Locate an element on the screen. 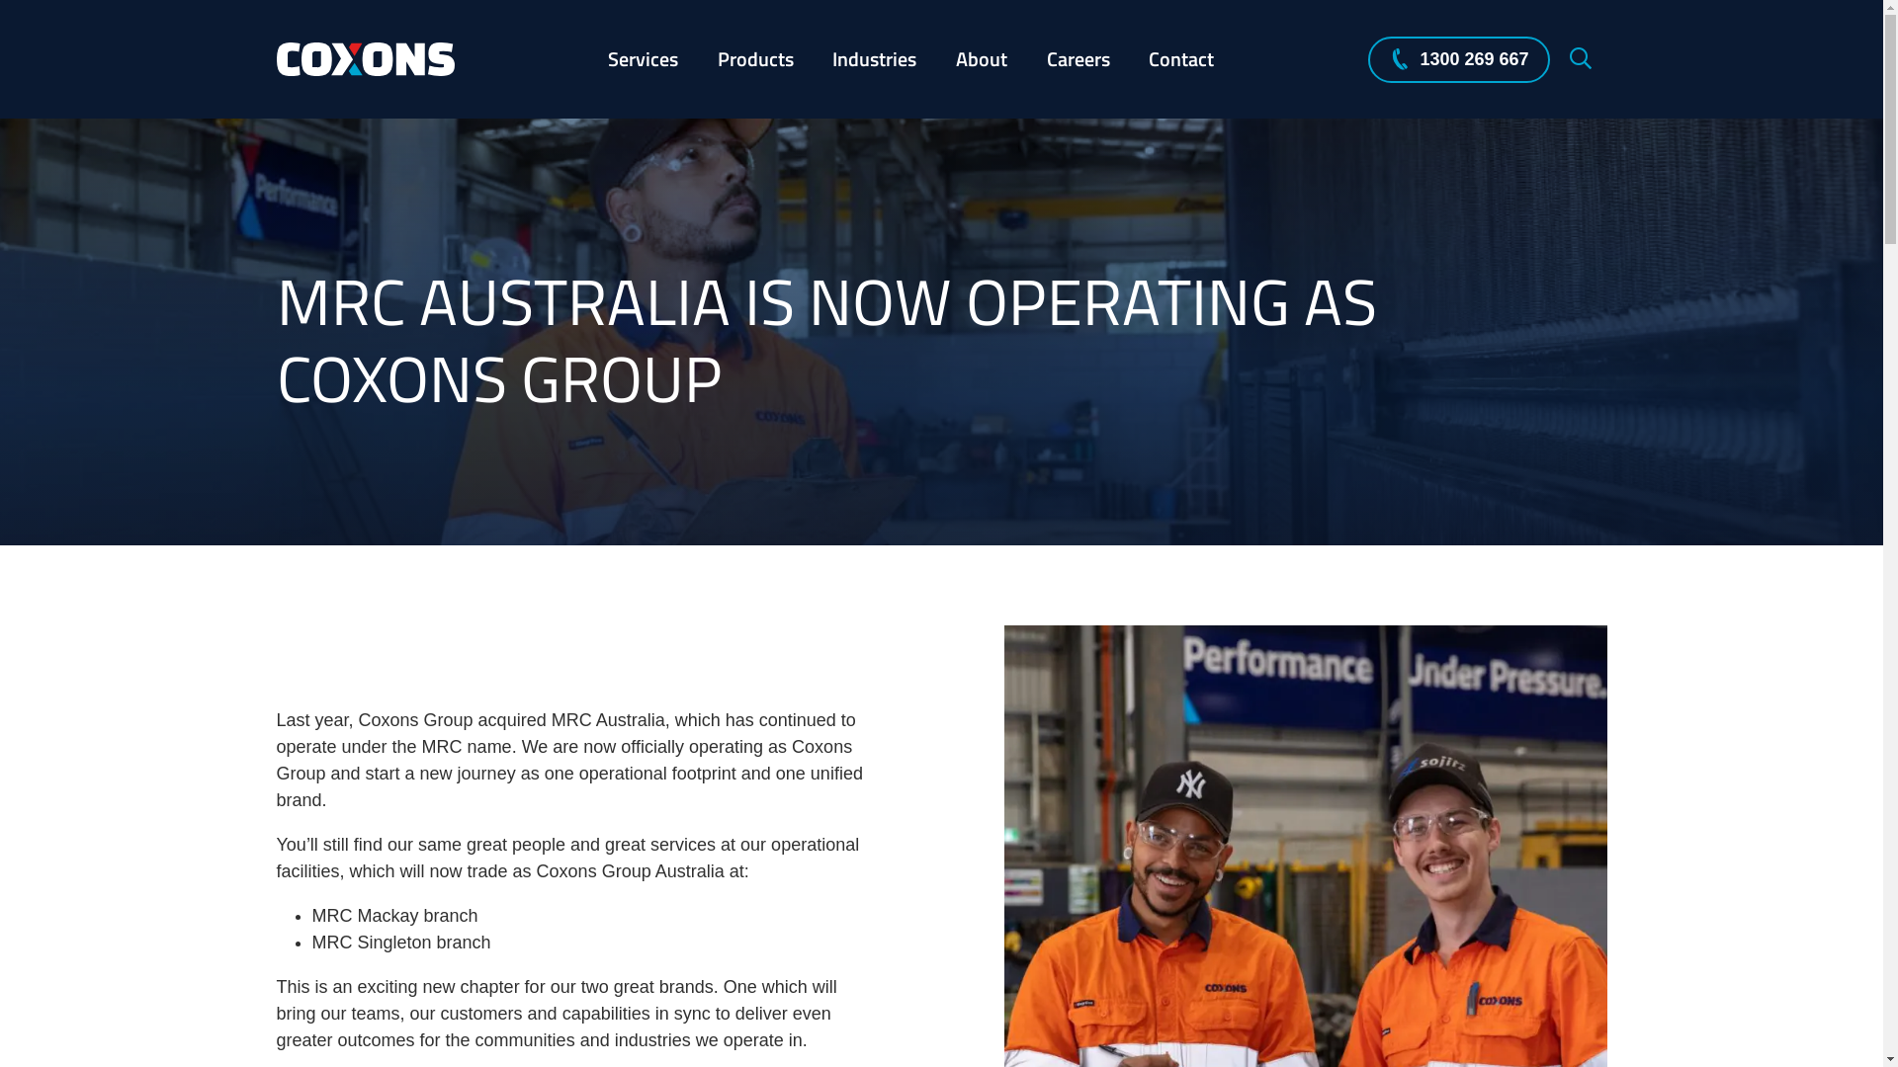  Industries is located at coordinates (876, 59).